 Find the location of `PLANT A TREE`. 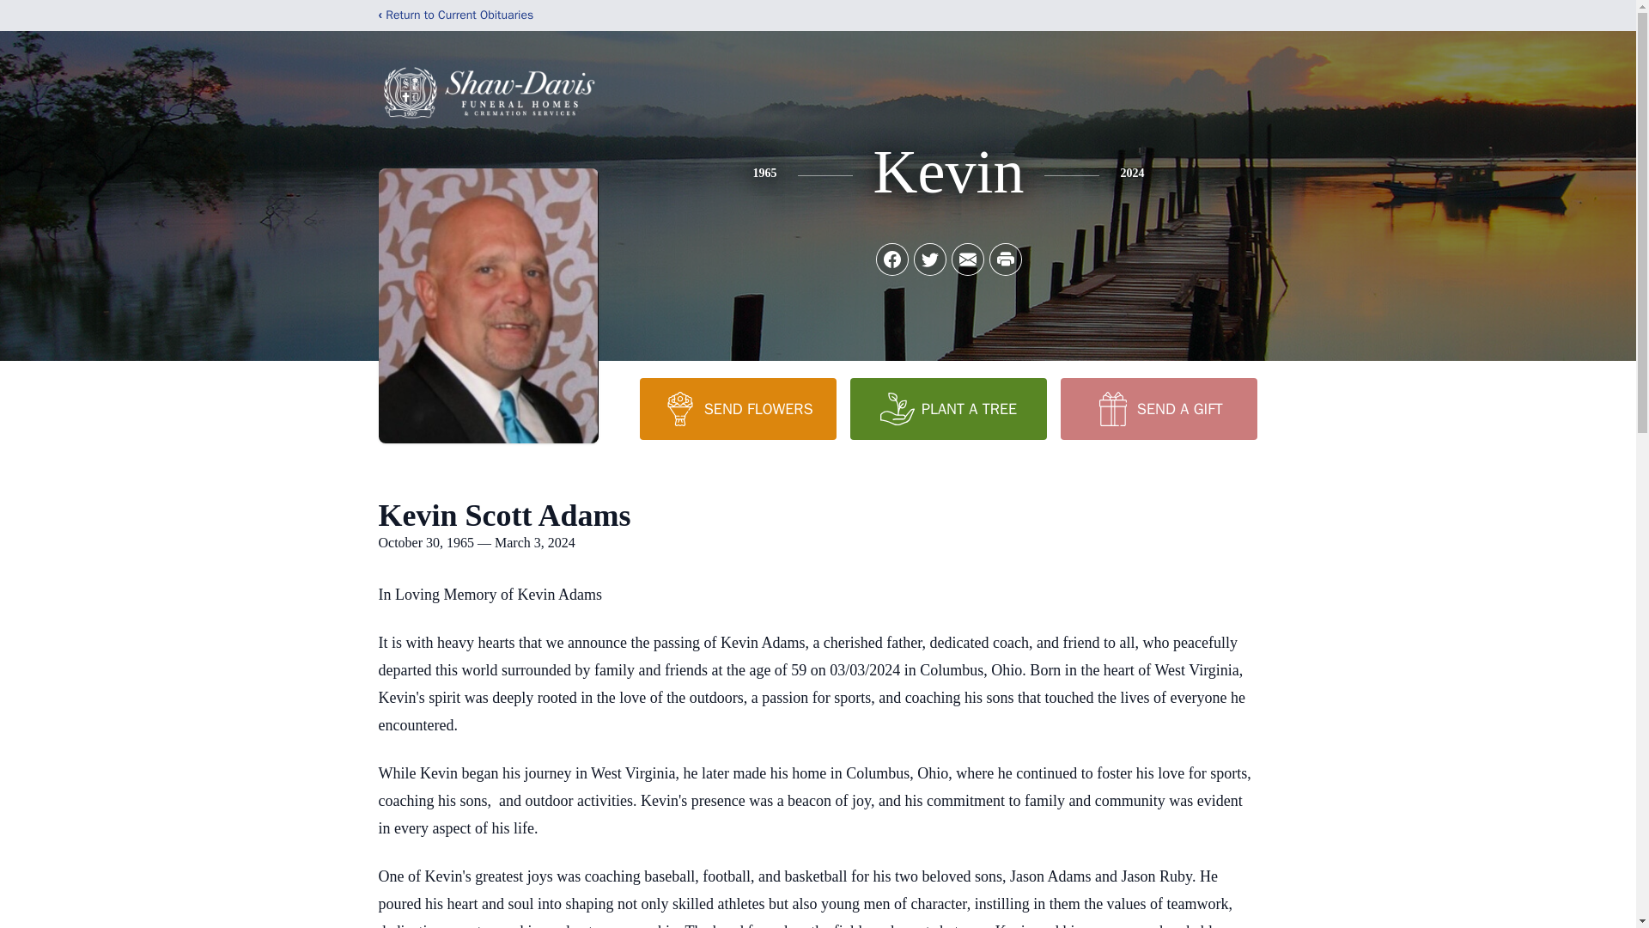

PLANT A TREE is located at coordinates (948, 408).